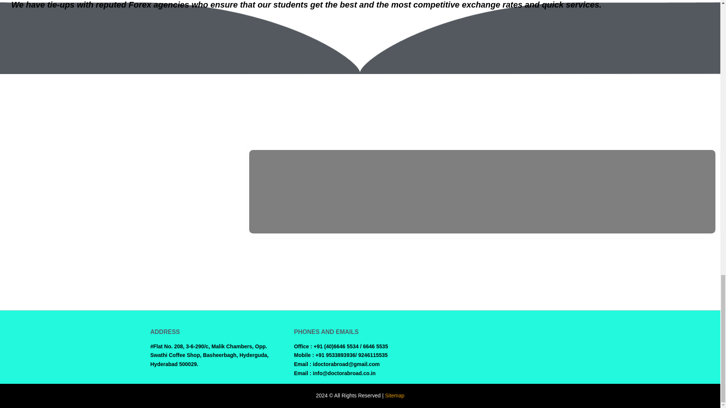 The height and width of the screenshot is (408, 726). Describe the element at coordinates (562, 336) in the screenshot. I see `YouTube` at that location.